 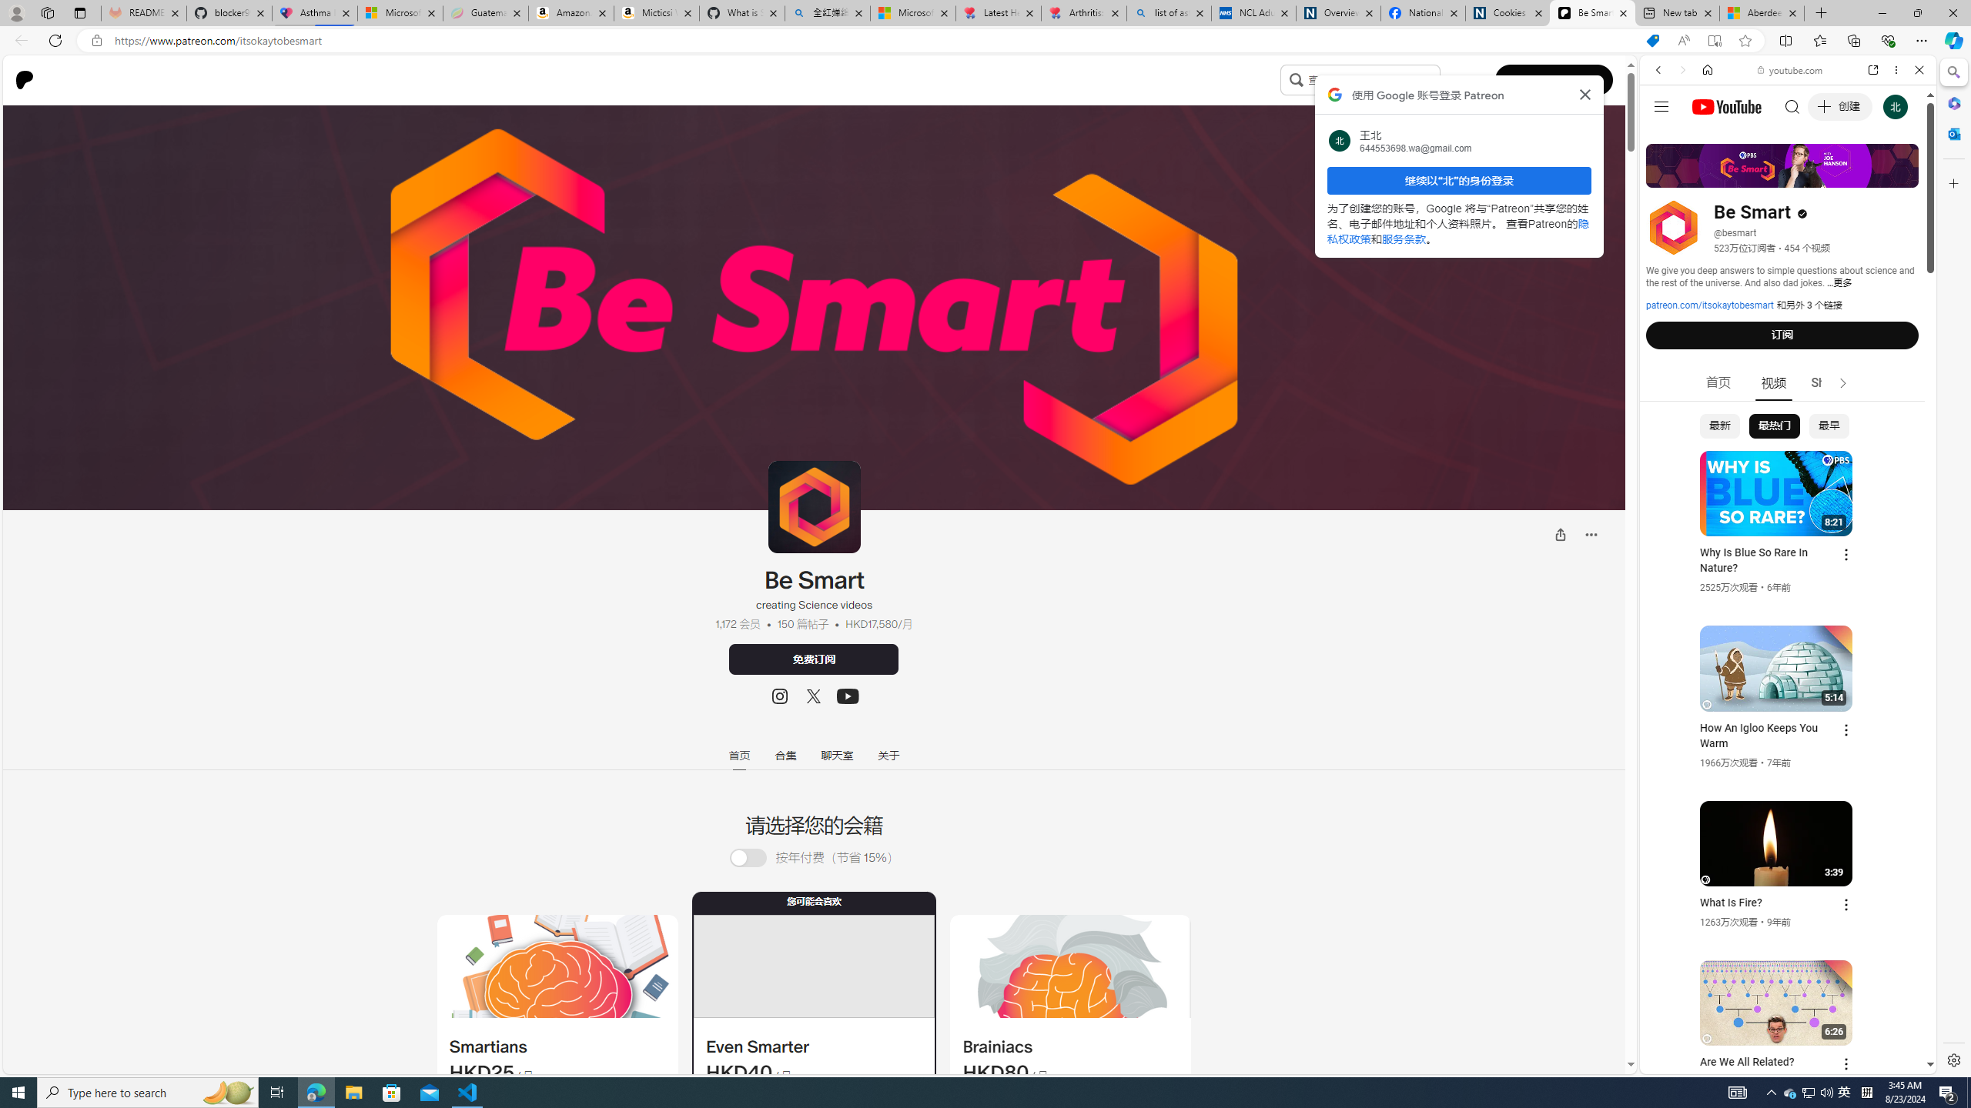 I want to click on Trailer #2 [HD], so click(x=1788, y=456).